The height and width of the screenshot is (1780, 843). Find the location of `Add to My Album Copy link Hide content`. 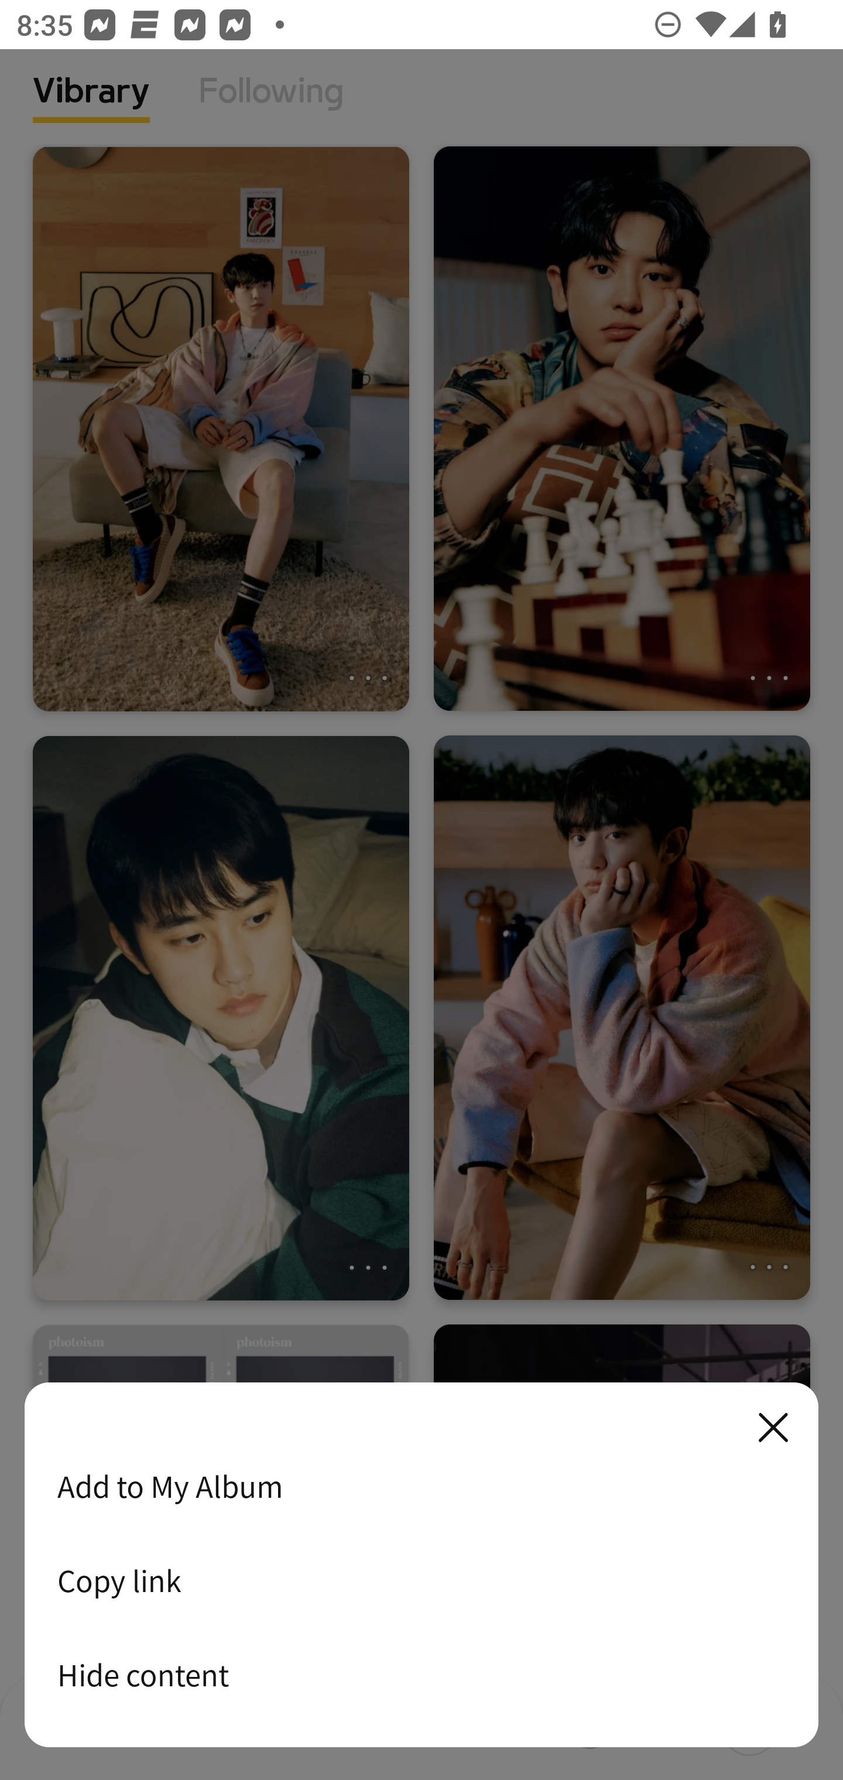

Add to My Album Copy link Hide content is located at coordinates (421, 1566).